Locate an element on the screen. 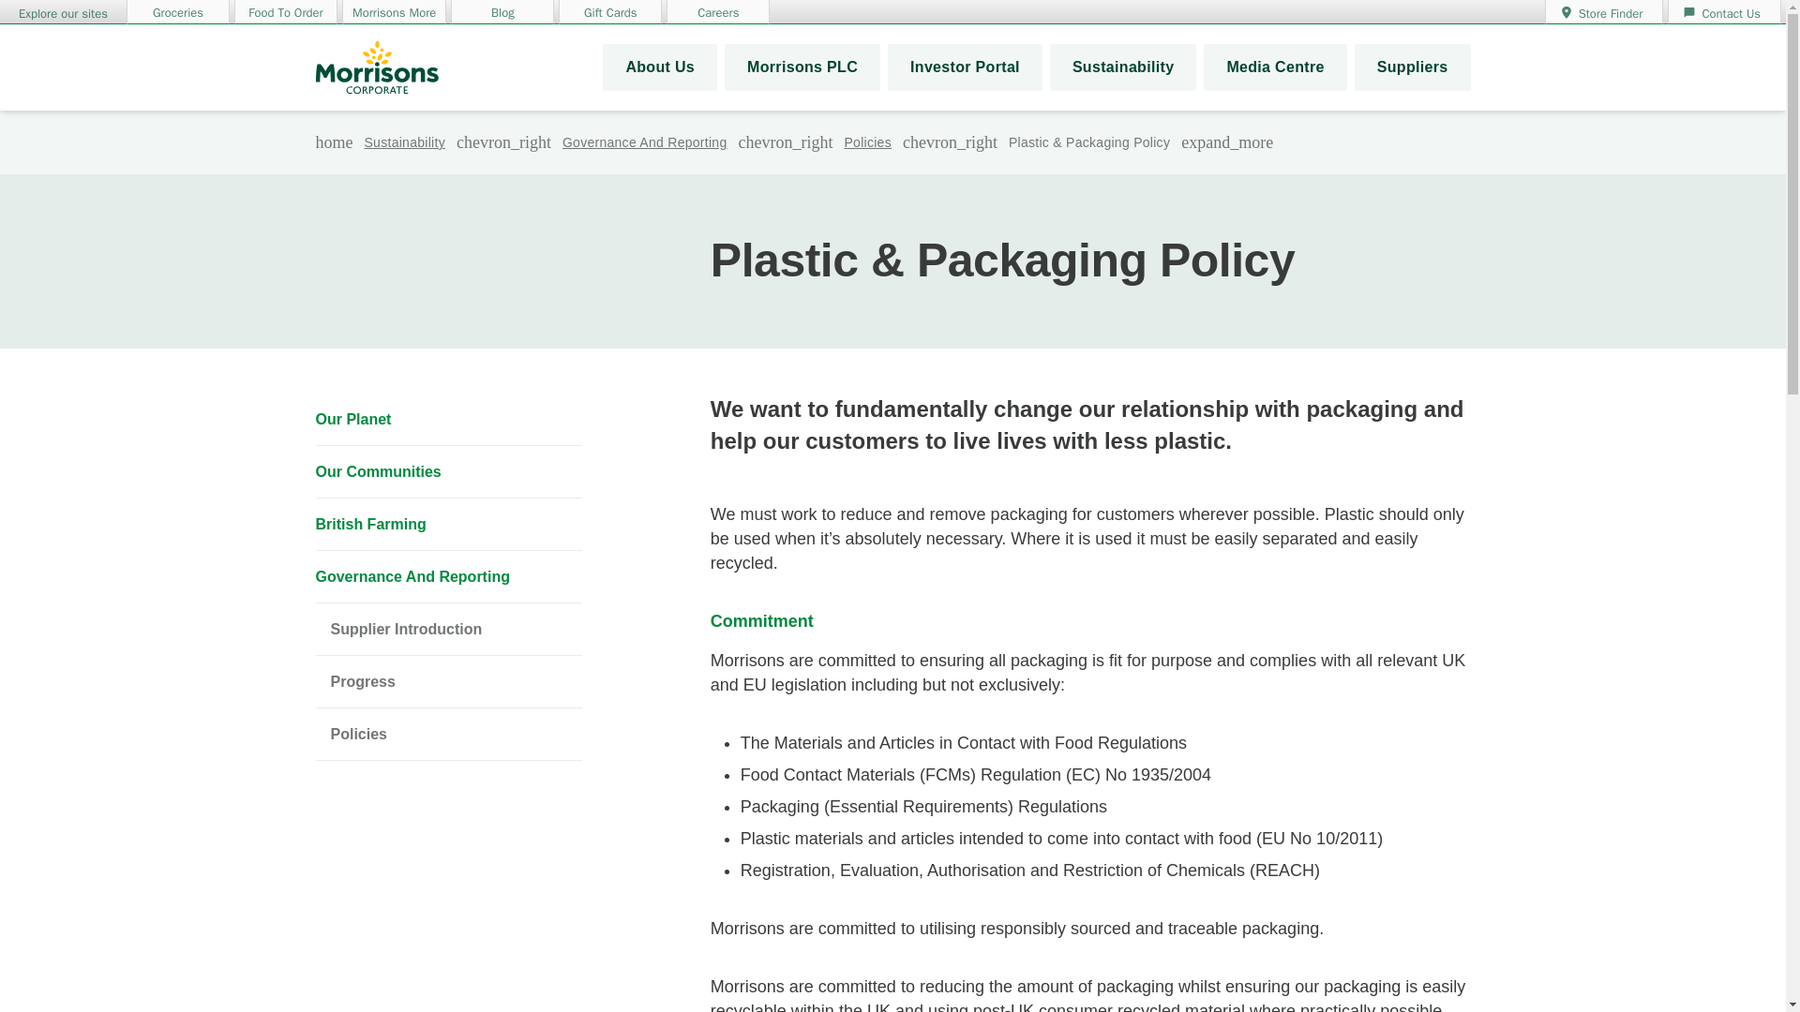 This screenshot has height=1012, width=1800. Food To Order is located at coordinates (286, 11).